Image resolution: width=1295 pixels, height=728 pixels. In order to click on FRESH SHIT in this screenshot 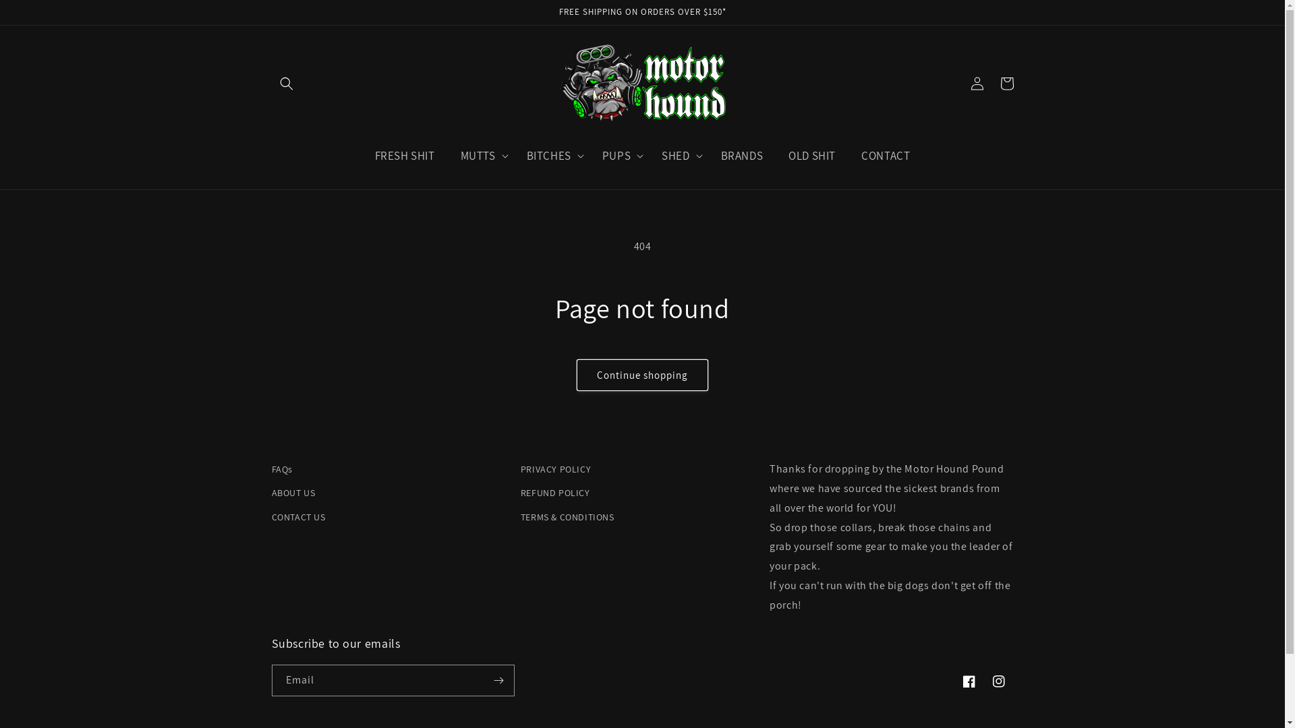, I will do `click(405, 156)`.